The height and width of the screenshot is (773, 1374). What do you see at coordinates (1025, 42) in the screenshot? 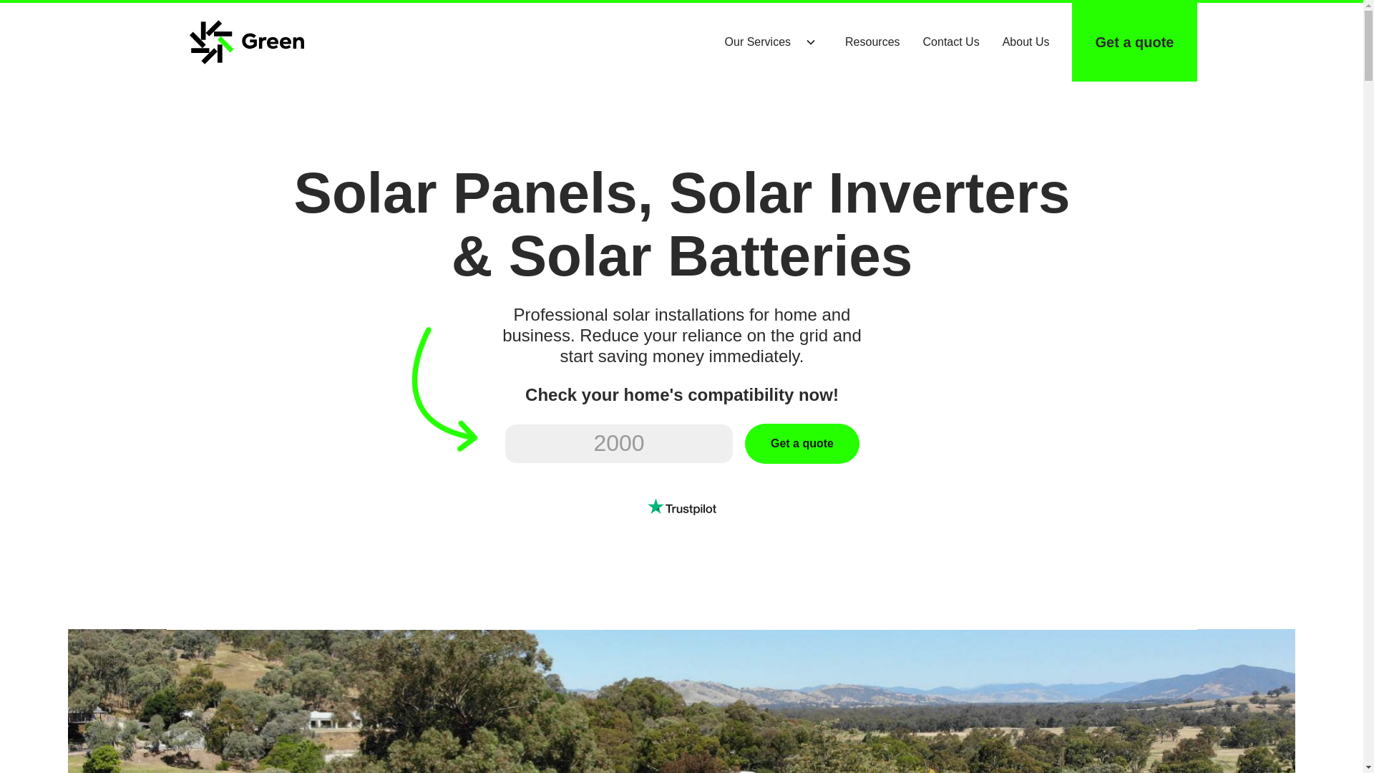
I see `About Us` at bounding box center [1025, 42].